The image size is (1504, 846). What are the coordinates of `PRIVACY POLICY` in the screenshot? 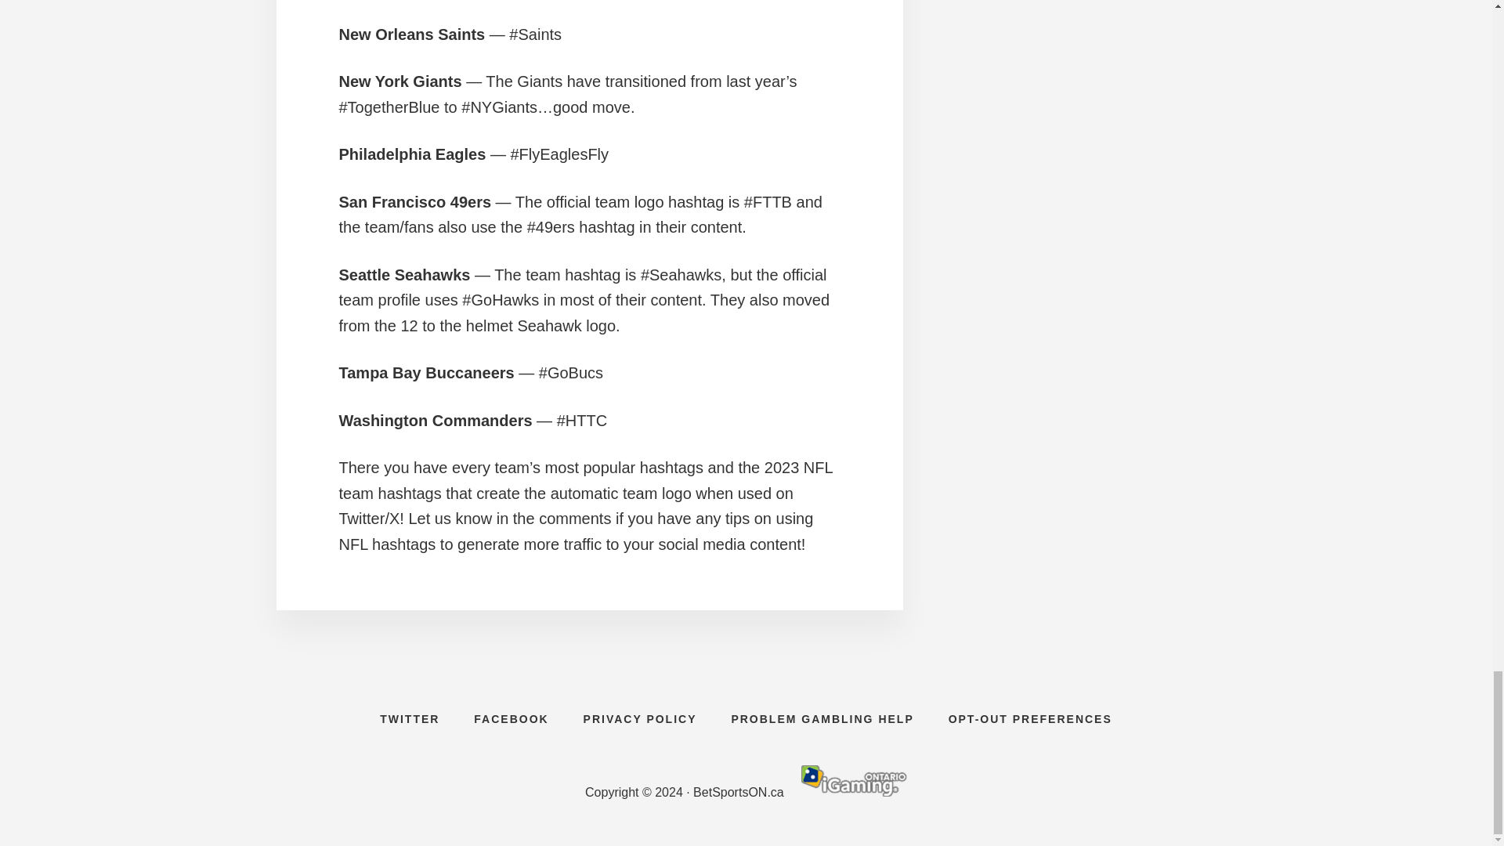 It's located at (641, 719).